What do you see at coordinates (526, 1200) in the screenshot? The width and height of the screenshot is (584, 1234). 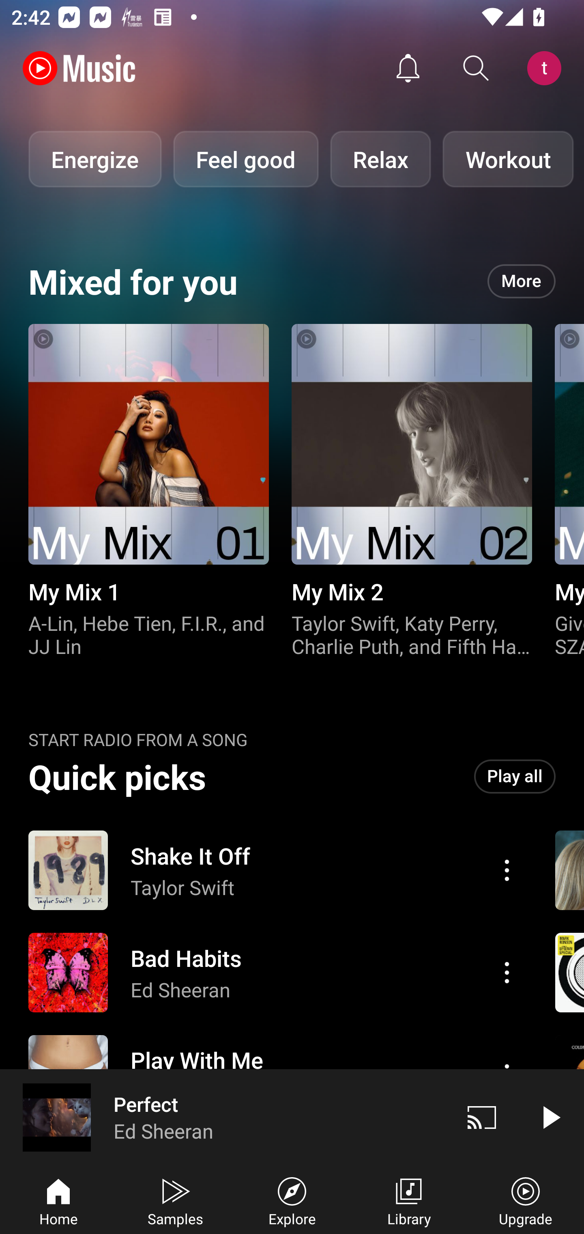 I see `Upgrade` at bounding box center [526, 1200].